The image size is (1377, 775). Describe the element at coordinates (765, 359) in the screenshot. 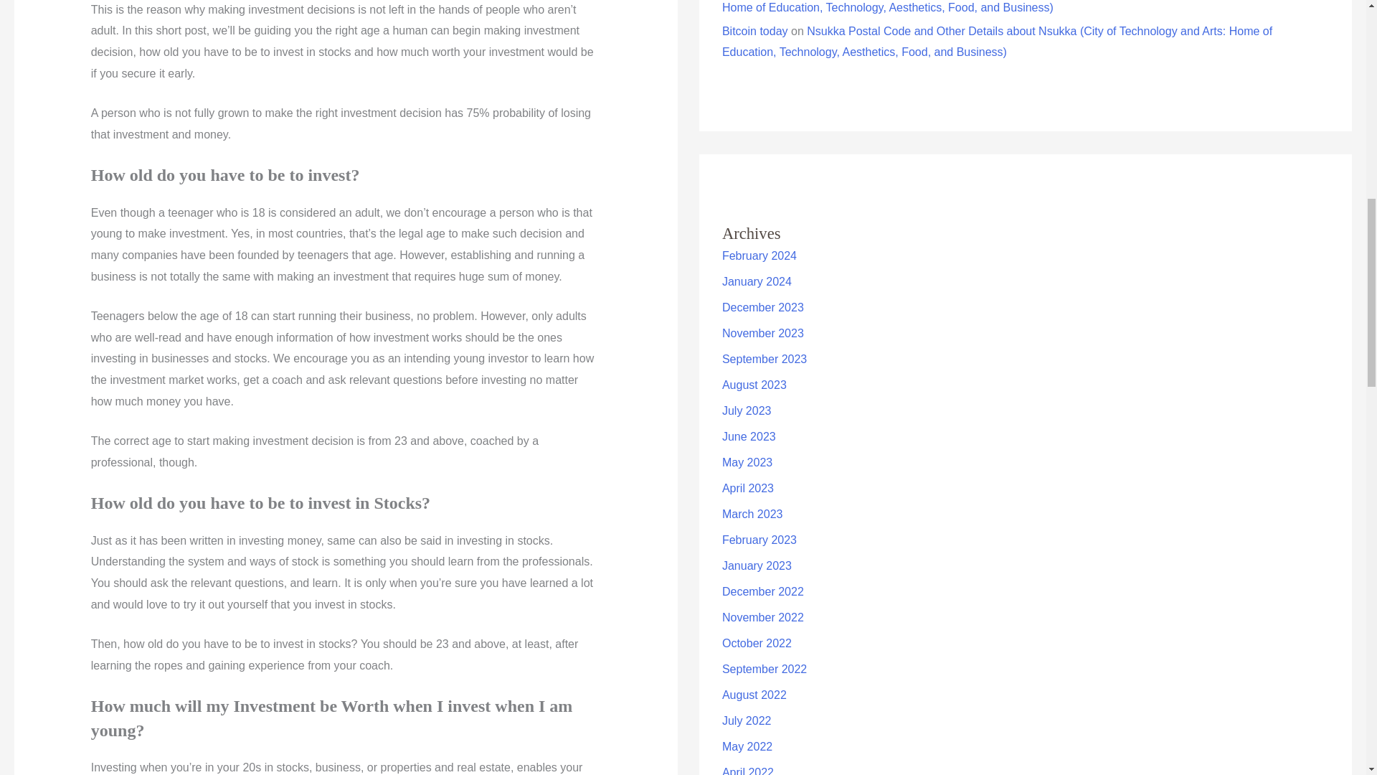

I see `September 2023` at that location.